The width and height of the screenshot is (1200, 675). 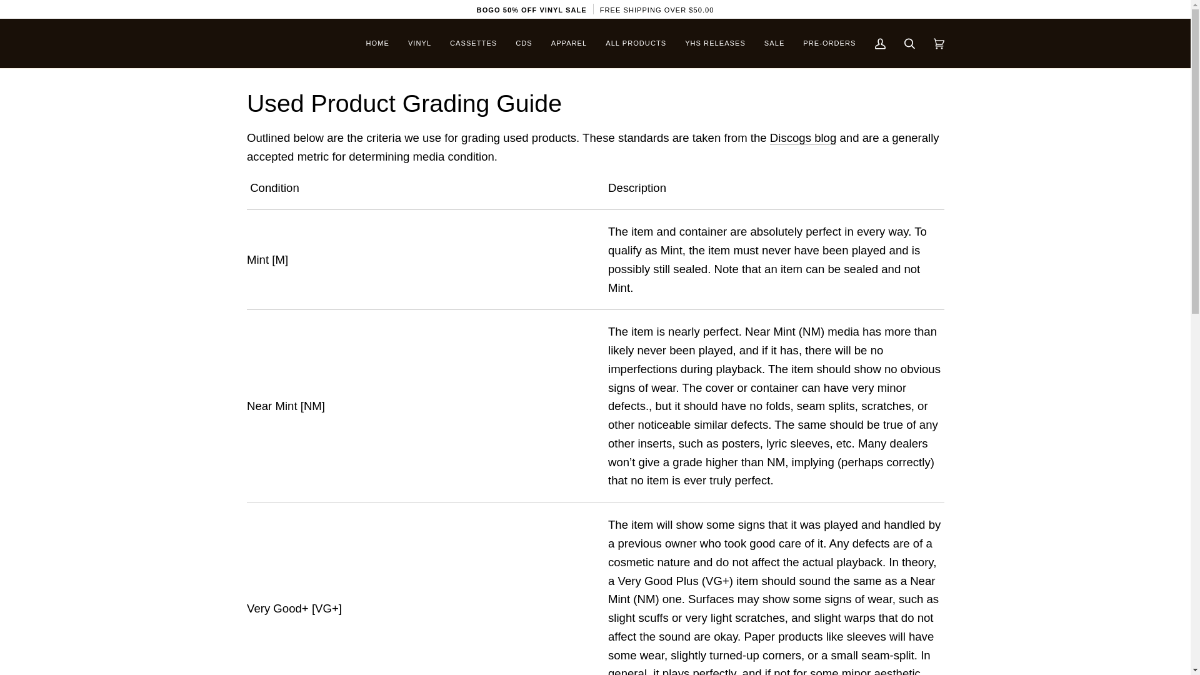 I want to click on Search, so click(x=909, y=44).